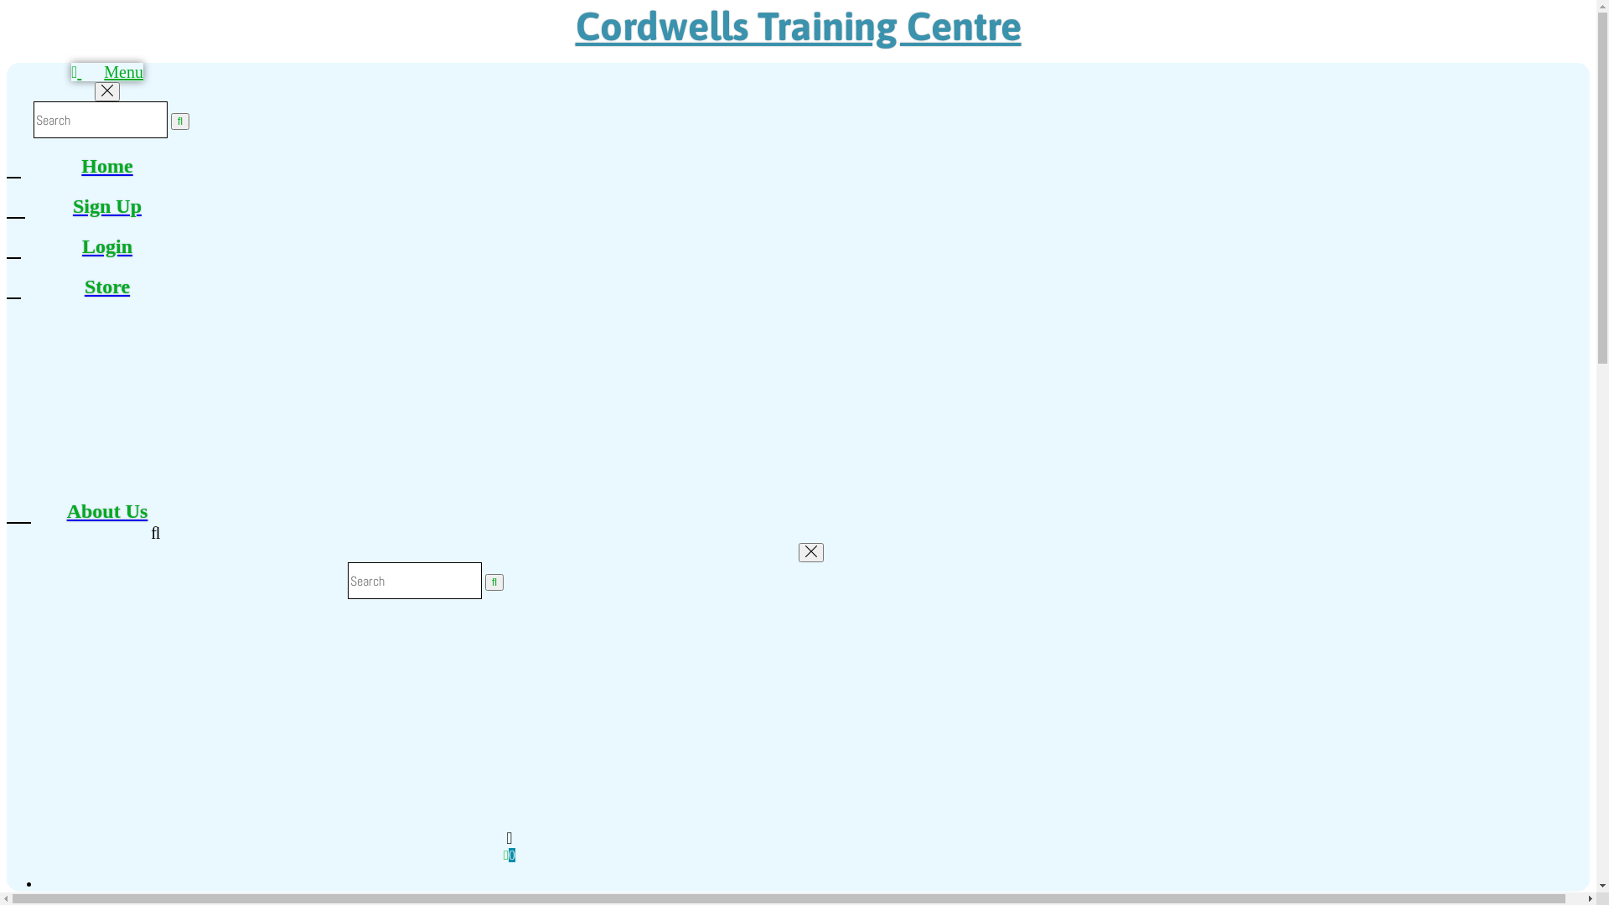  I want to click on Login, so click(107, 246).